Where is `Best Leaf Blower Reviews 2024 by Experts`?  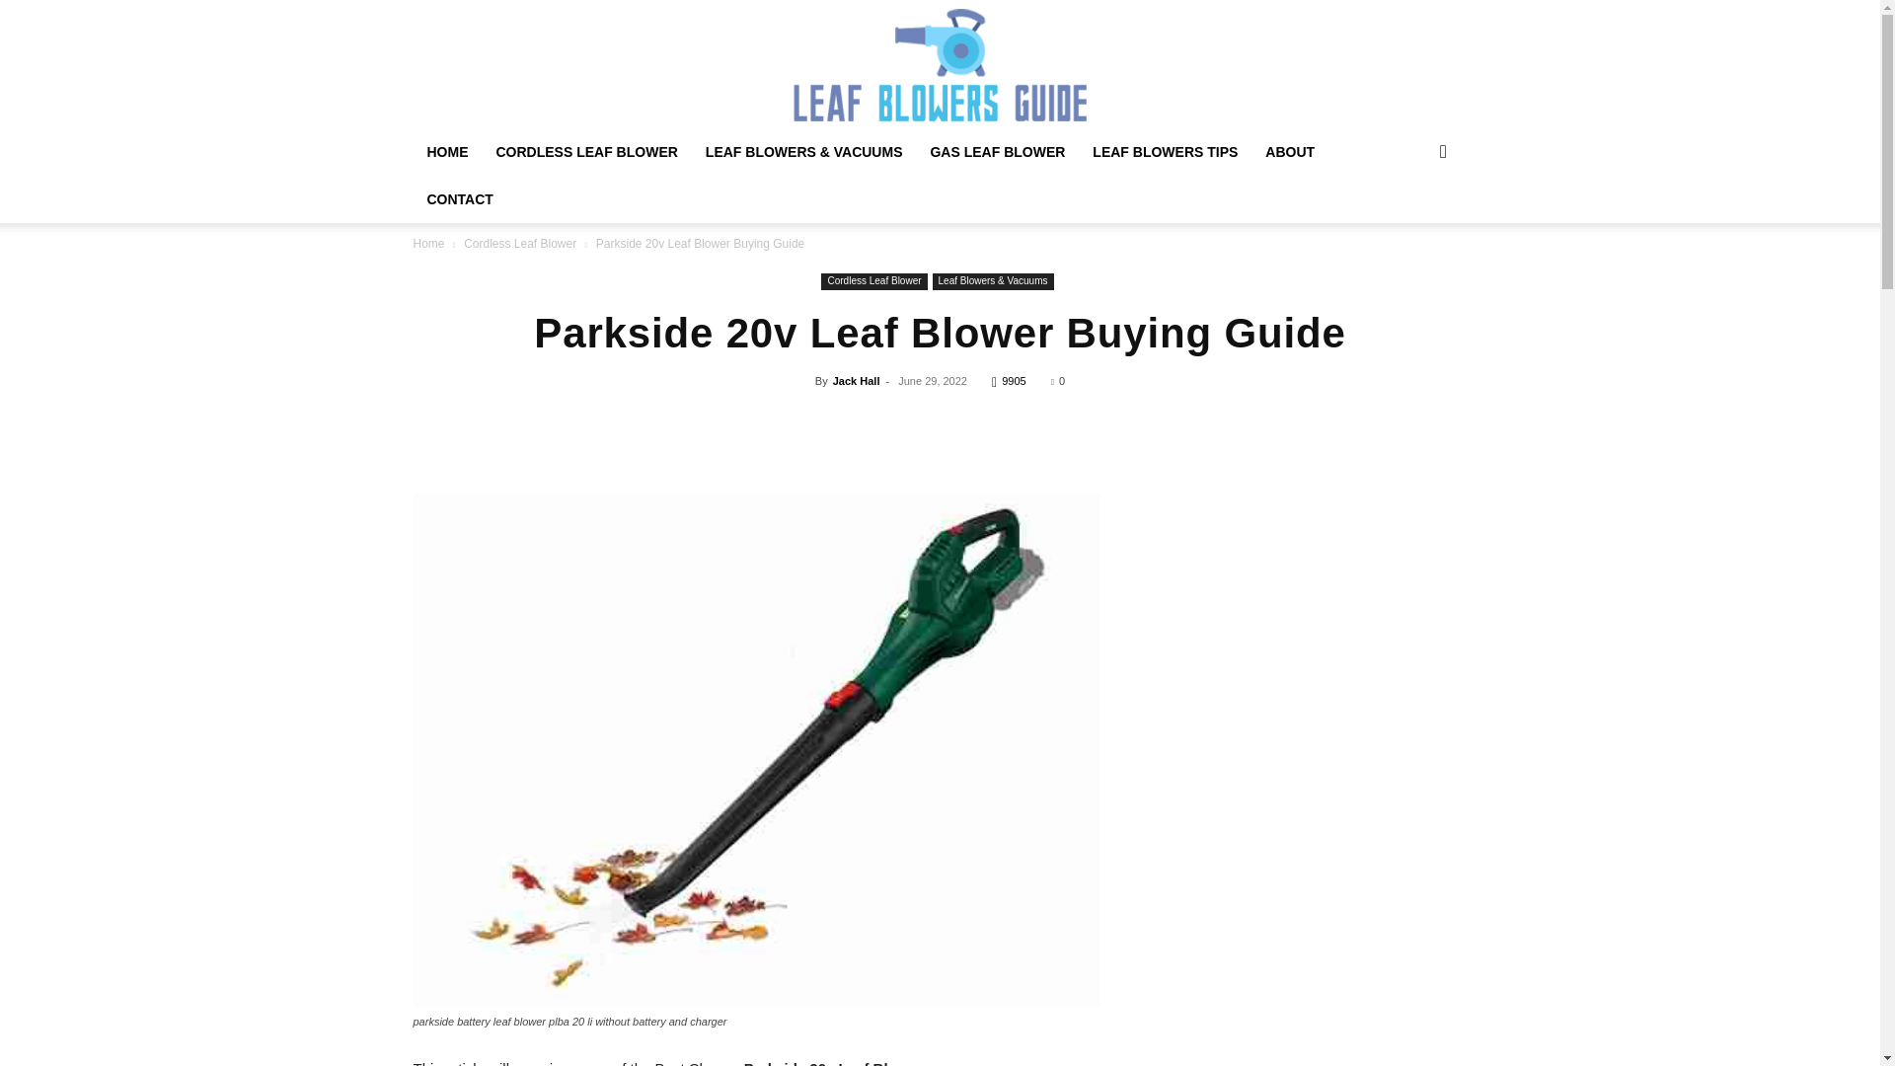
Best Leaf Blower Reviews 2024 by Experts is located at coordinates (940, 65).